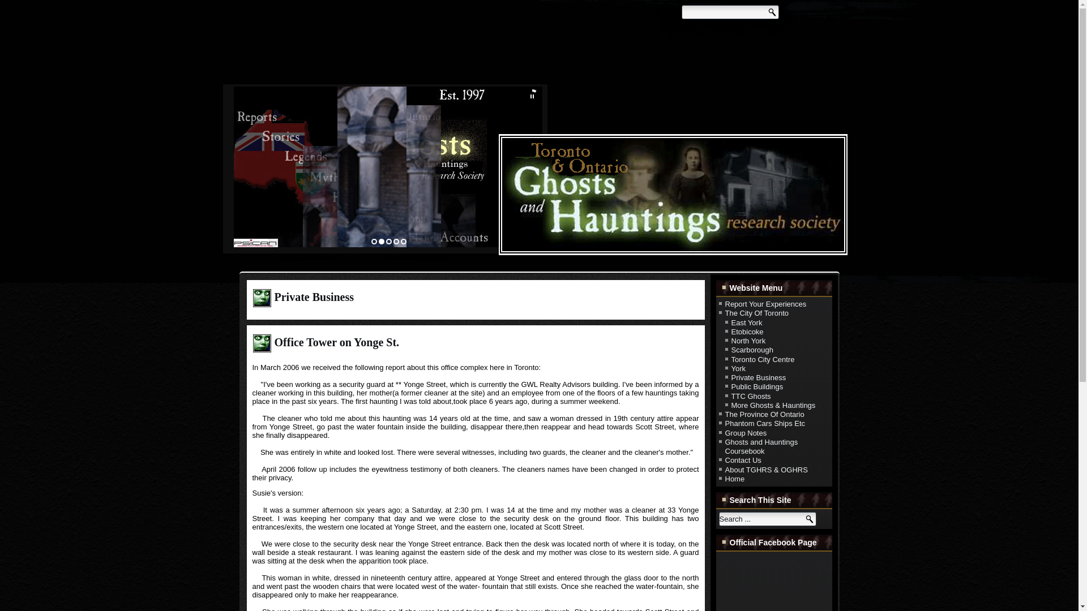  I want to click on Etobicoke, so click(747, 332).